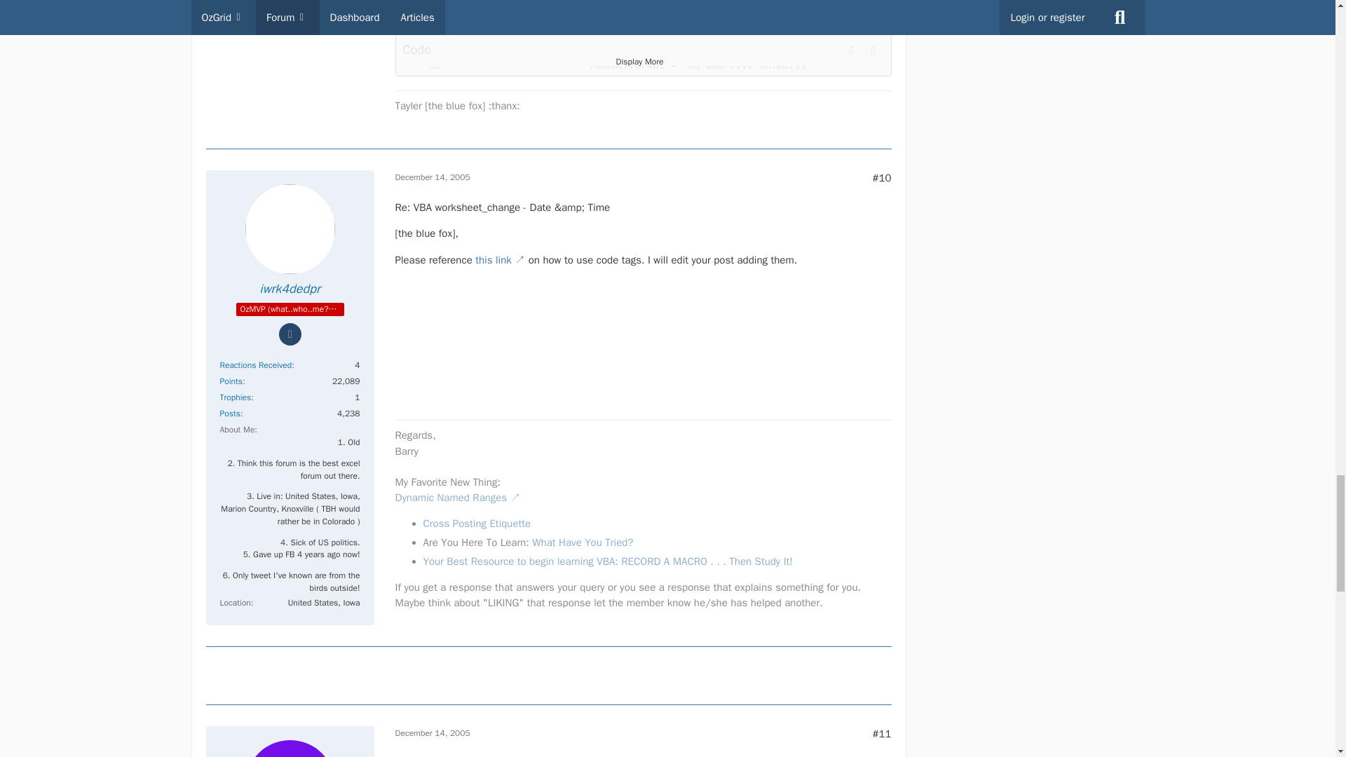 Image resolution: width=1346 pixels, height=757 pixels. Describe the element at coordinates (423, 1) in the screenshot. I see `5` at that location.